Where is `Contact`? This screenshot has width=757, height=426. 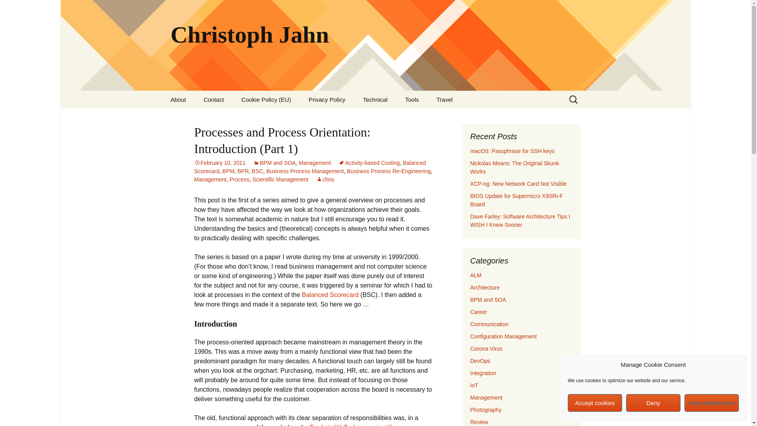
Contact is located at coordinates (213, 99).